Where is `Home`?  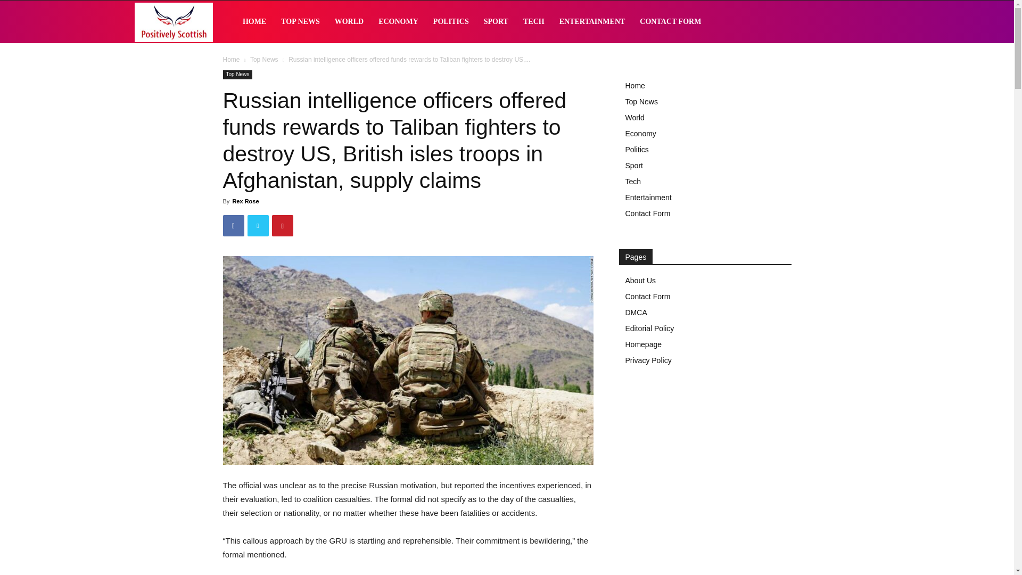
Home is located at coordinates (231, 59).